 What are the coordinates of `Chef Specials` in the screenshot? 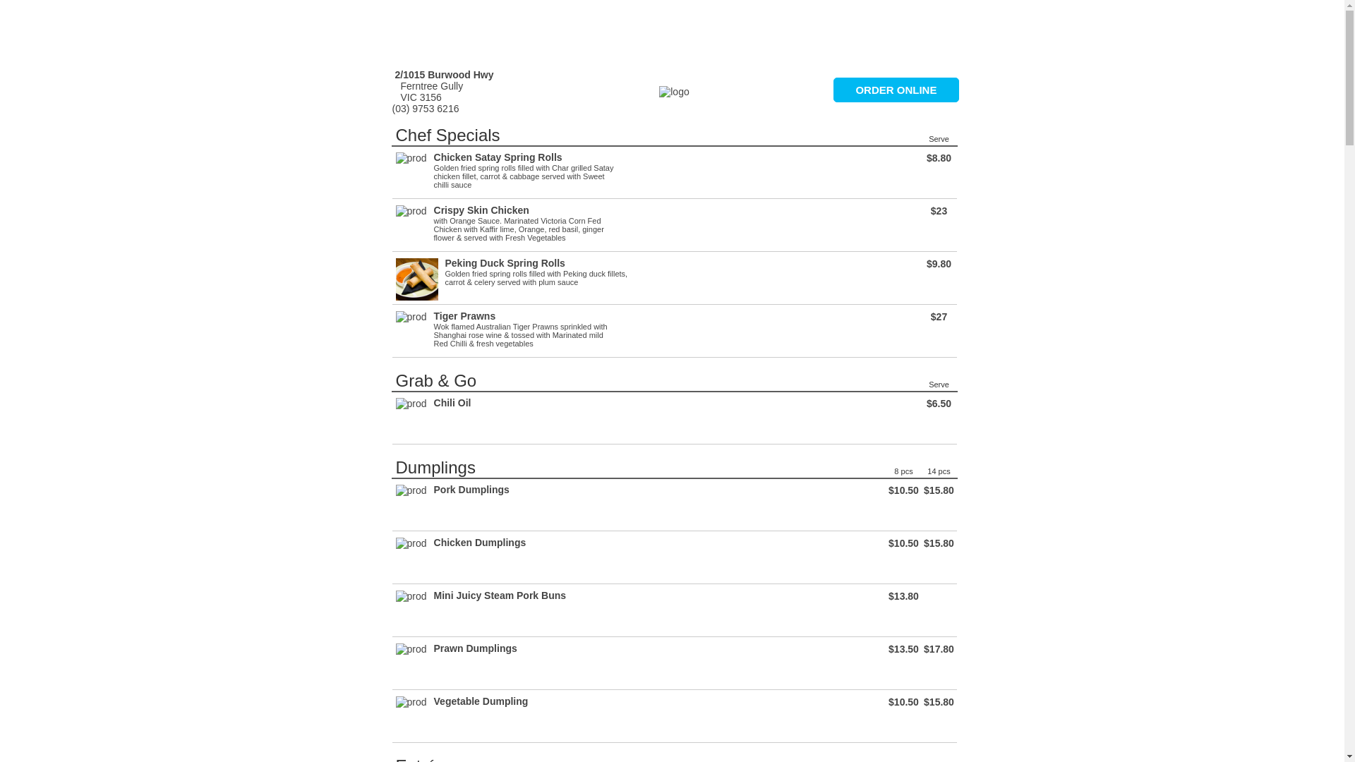 It's located at (447, 135).